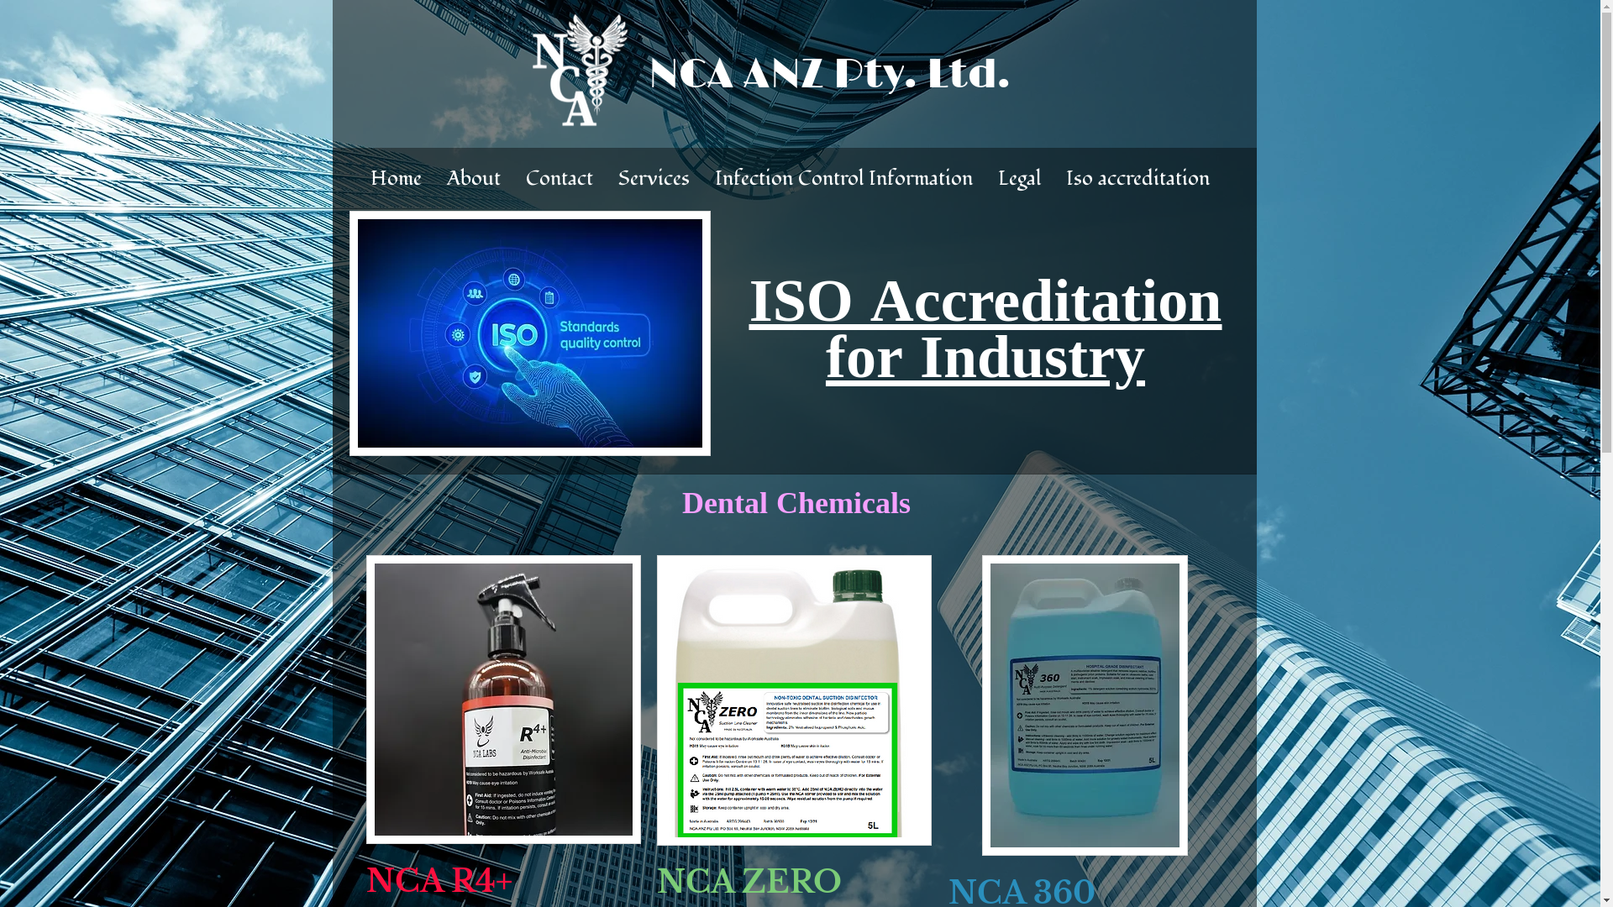 The width and height of the screenshot is (1613, 907). I want to click on Home, so click(397, 179).